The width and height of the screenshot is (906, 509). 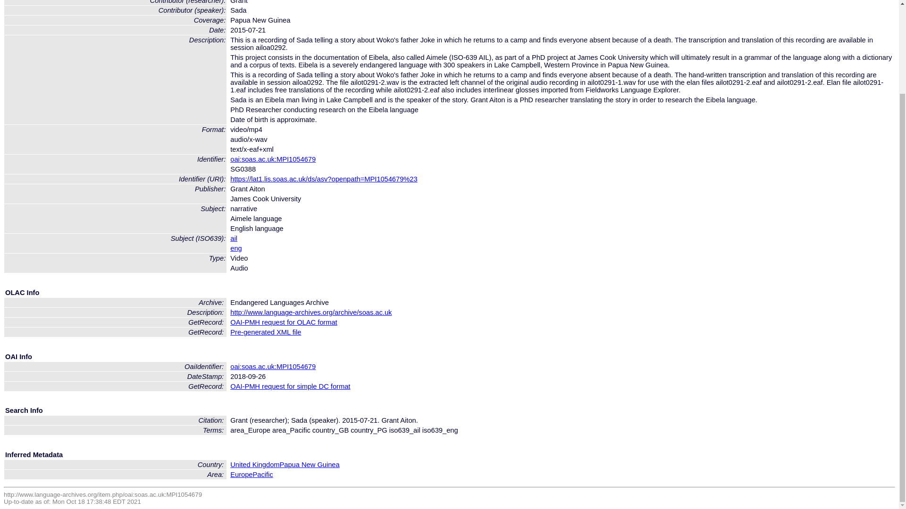 What do you see at coordinates (236, 248) in the screenshot?
I see `eng` at bounding box center [236, 248].